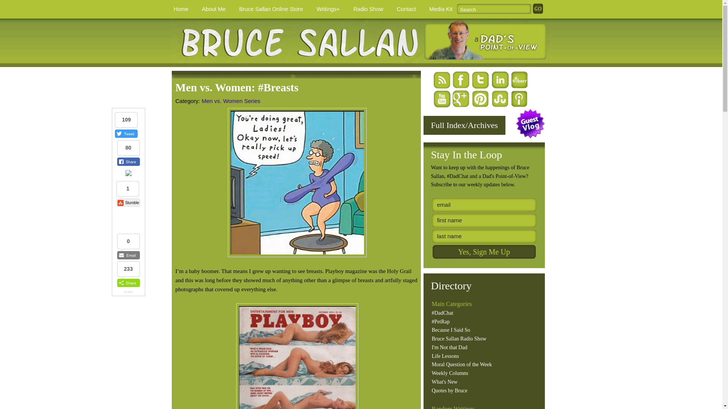 This screenshot has height=409, width=728. Describe the element at coordinates (180, 9) in the screenshot. I see `Home` at that location.